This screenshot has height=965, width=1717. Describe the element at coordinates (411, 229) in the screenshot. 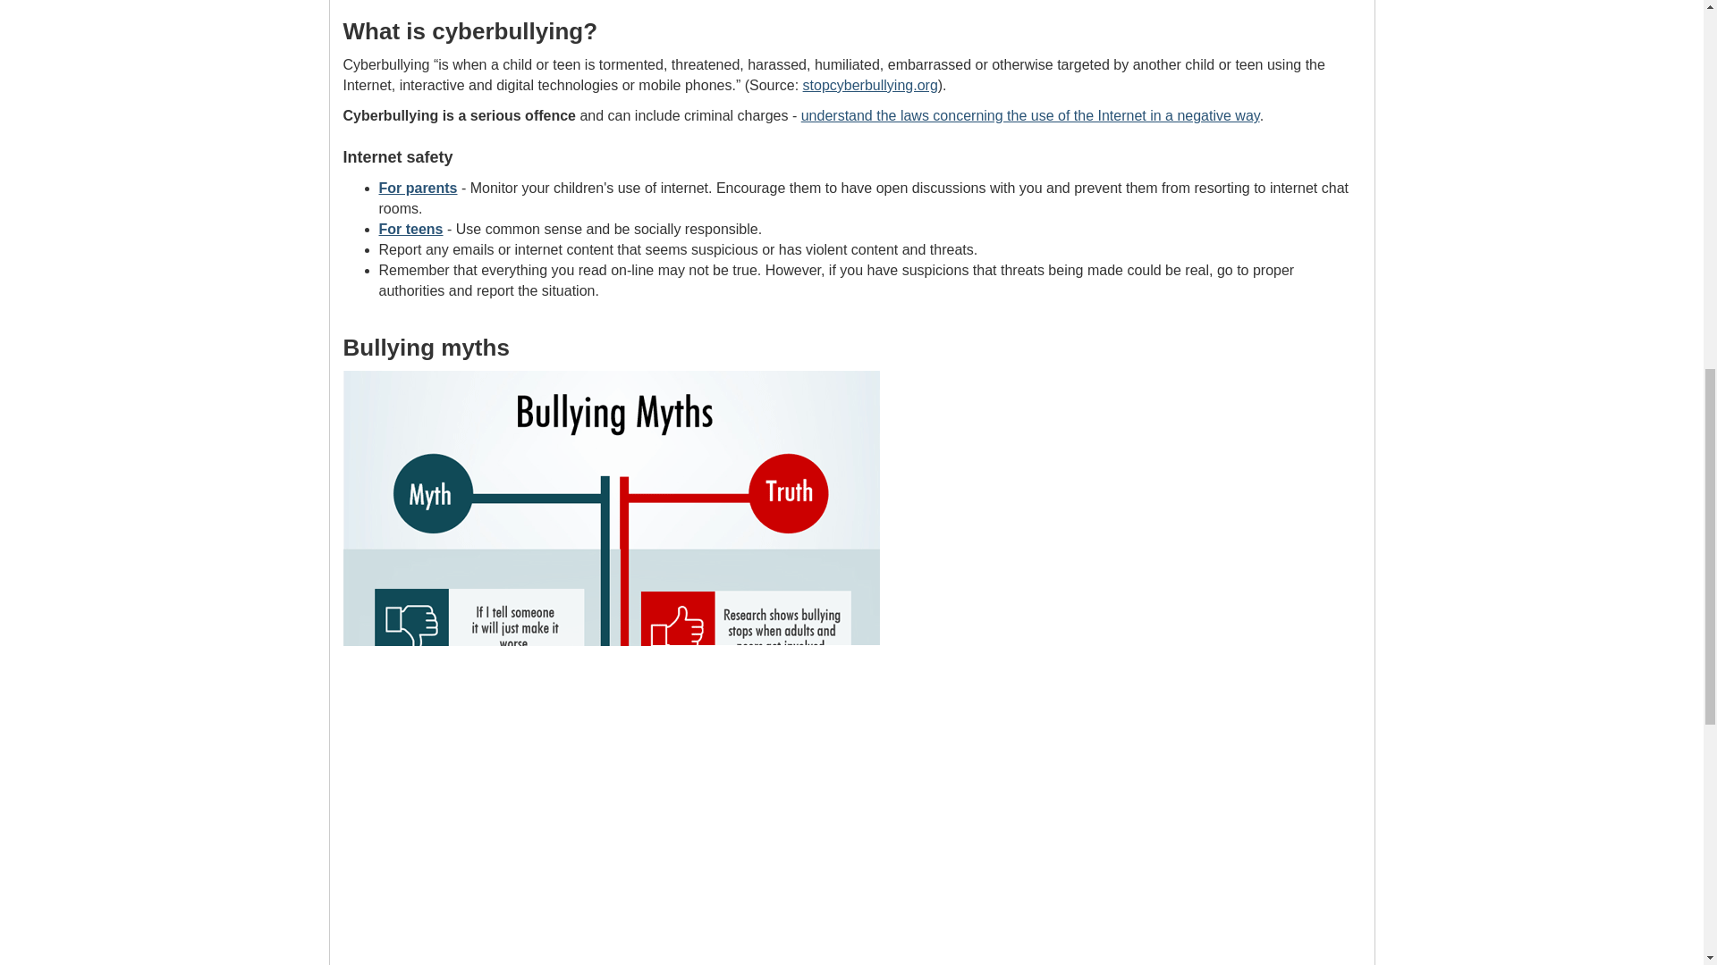

I see `For teens` at that location.